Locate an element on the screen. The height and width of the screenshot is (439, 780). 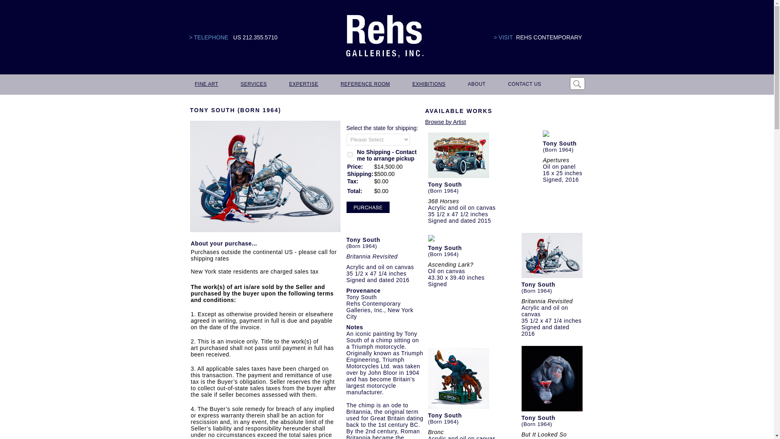
Apertures is located at coordinates (556, 160).